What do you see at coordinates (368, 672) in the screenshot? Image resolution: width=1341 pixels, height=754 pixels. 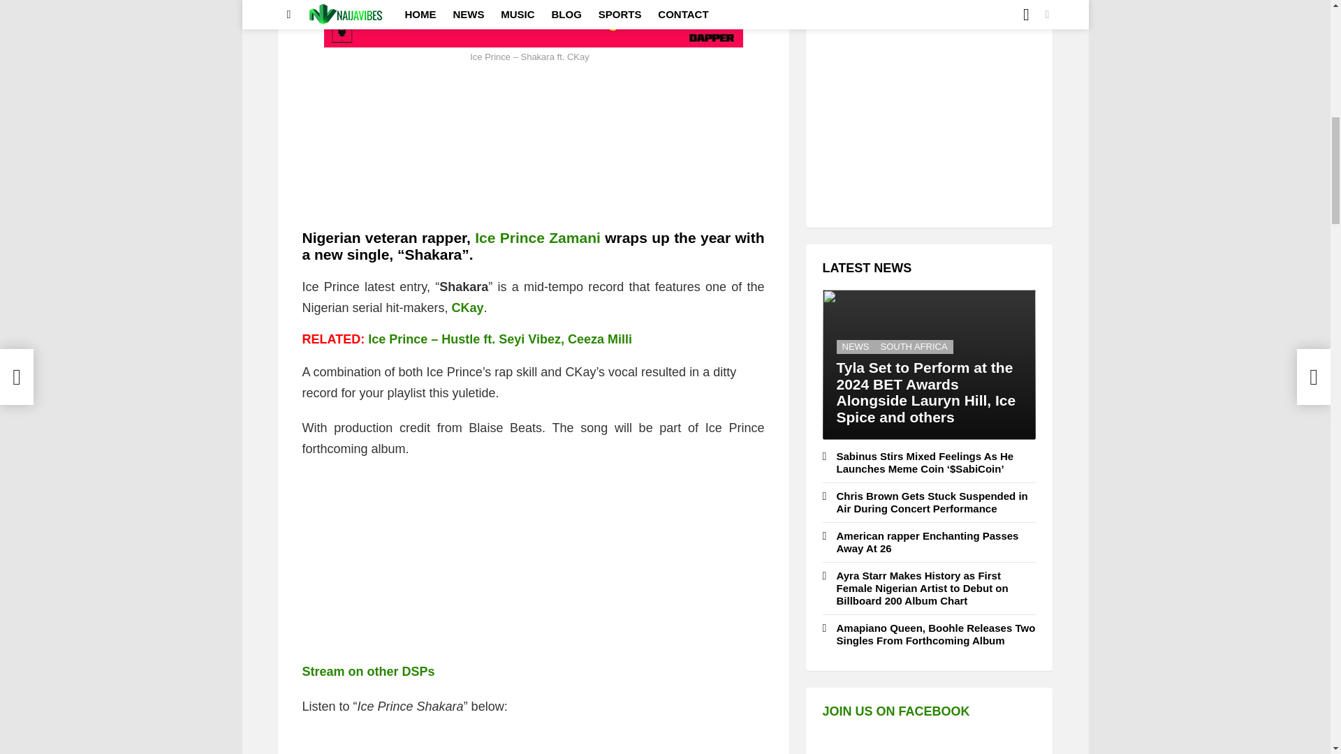 I see `Stream on other DSPs` at bounding box center [368, 672].